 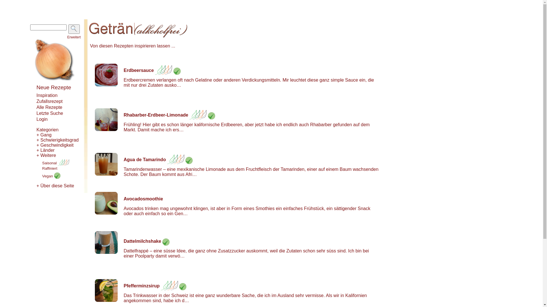 What do you see at coordinates (50, 101) in the screenshot?
I see `Zufallsrezept` at bounding box center [50, 101].